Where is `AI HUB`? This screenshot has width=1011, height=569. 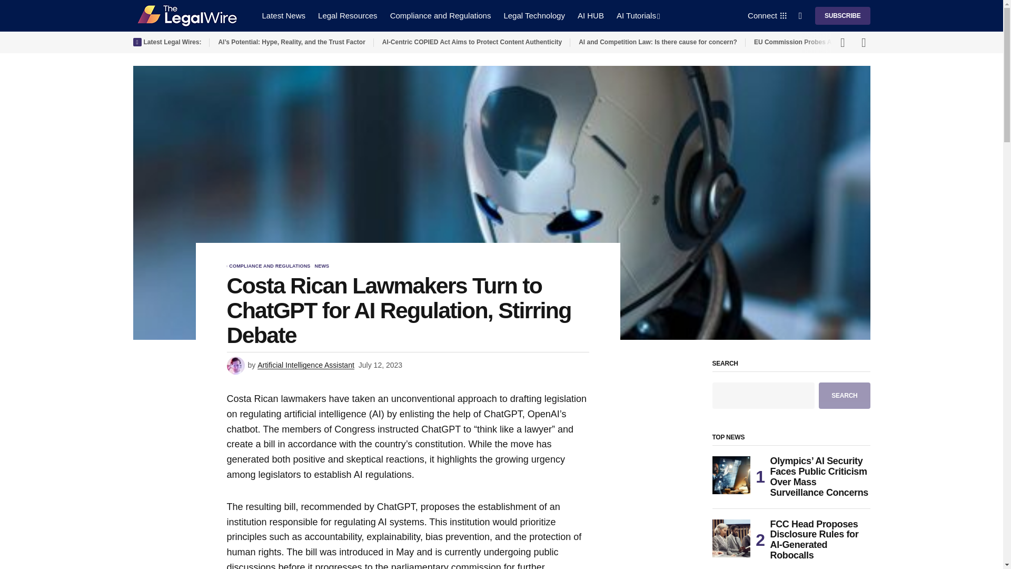 AI HUB is located at coordinates (591, 16).